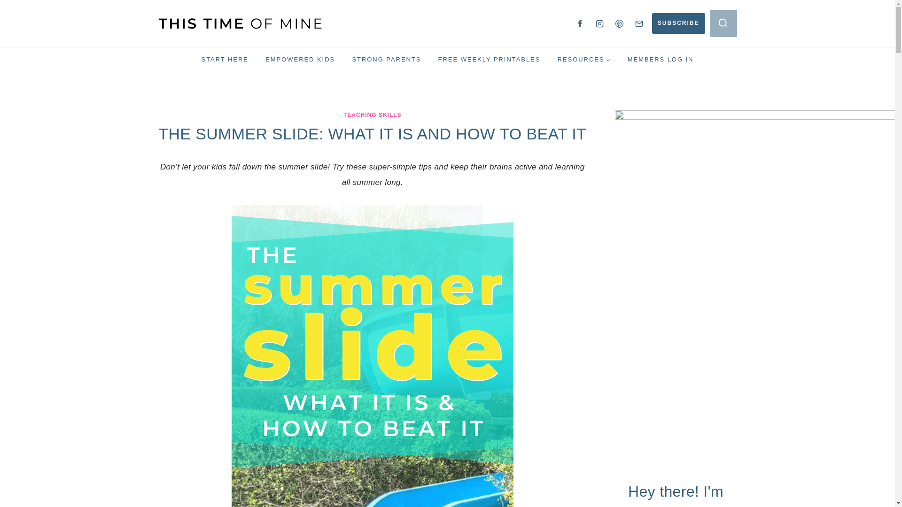  What do you see at coordinates (661, 59) in the screenshot?
I see `MEMBERS LOG IN` at bounding box center [661, 59].